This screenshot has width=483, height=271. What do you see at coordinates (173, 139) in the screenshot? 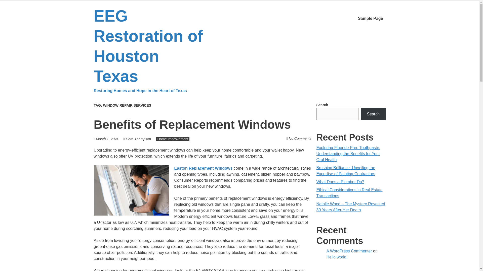
I see `Home Improvement` at bounding box center [173, 139].